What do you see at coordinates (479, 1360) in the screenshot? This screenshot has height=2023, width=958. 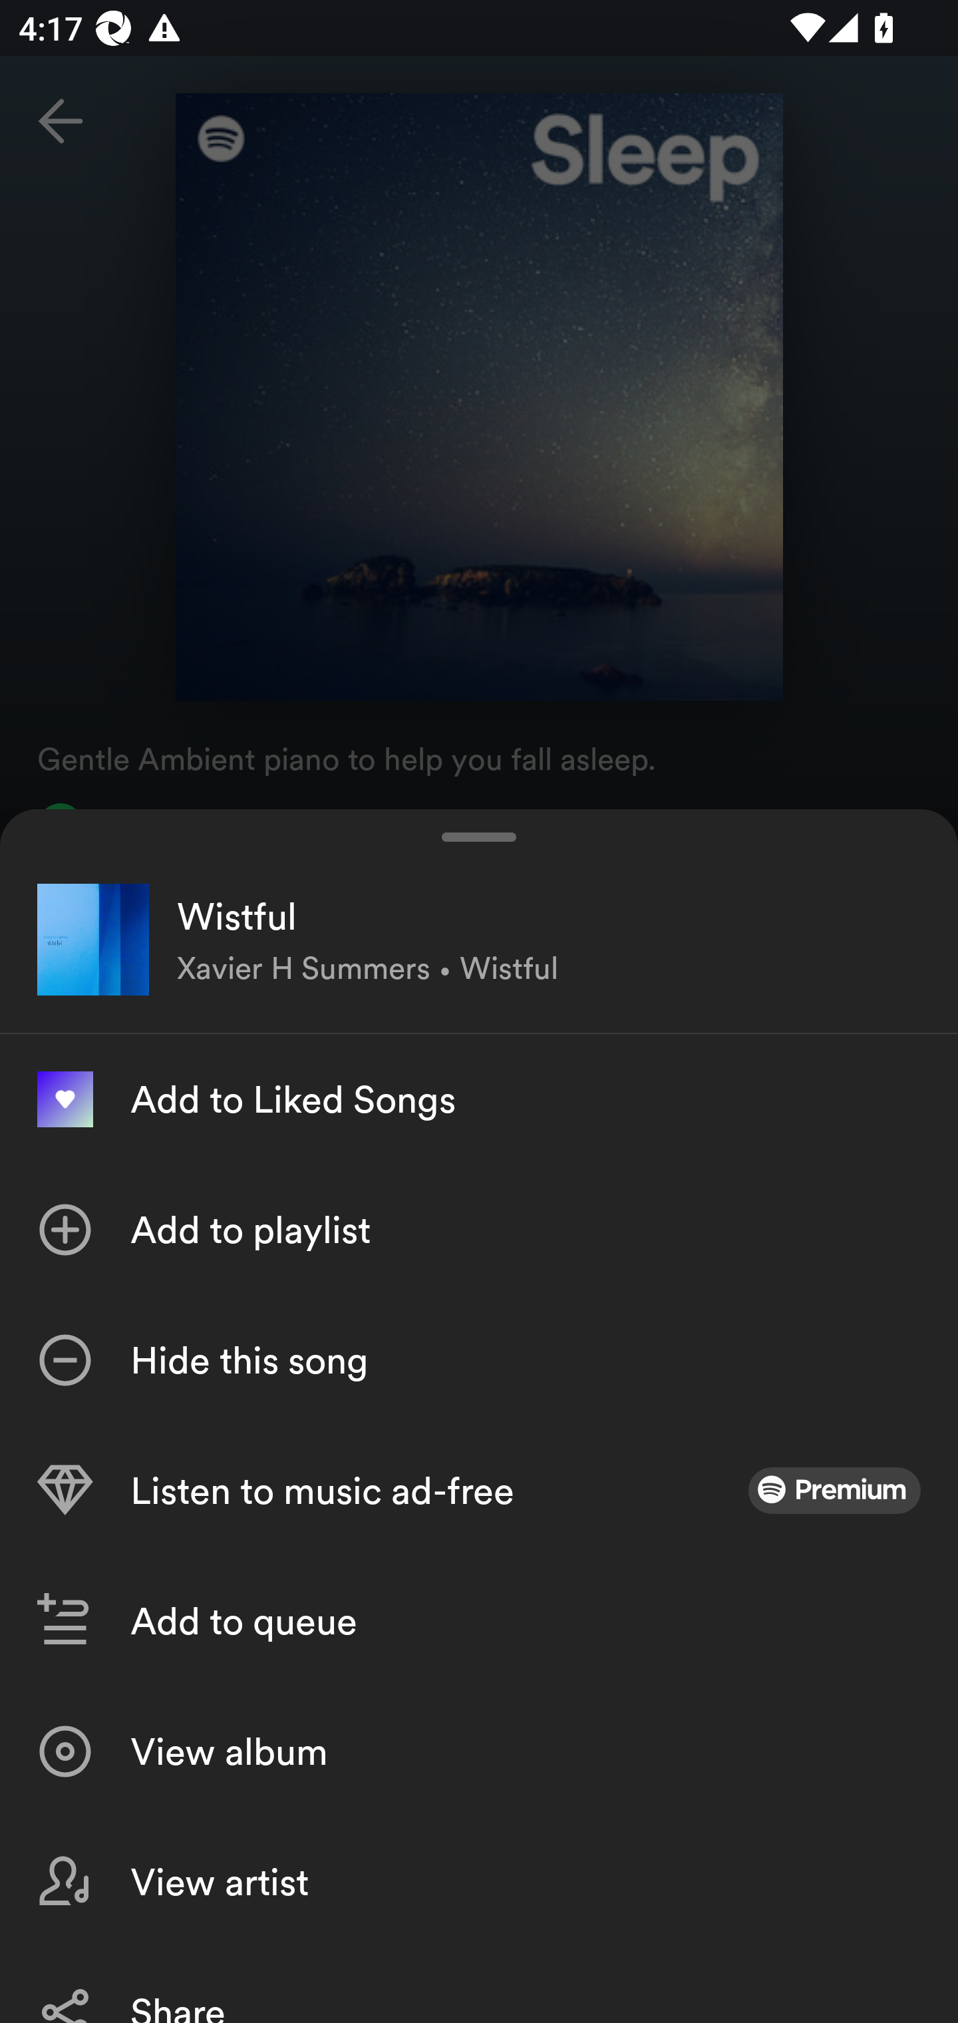 I see `Hide this song` at bounding box center [479, 1360].